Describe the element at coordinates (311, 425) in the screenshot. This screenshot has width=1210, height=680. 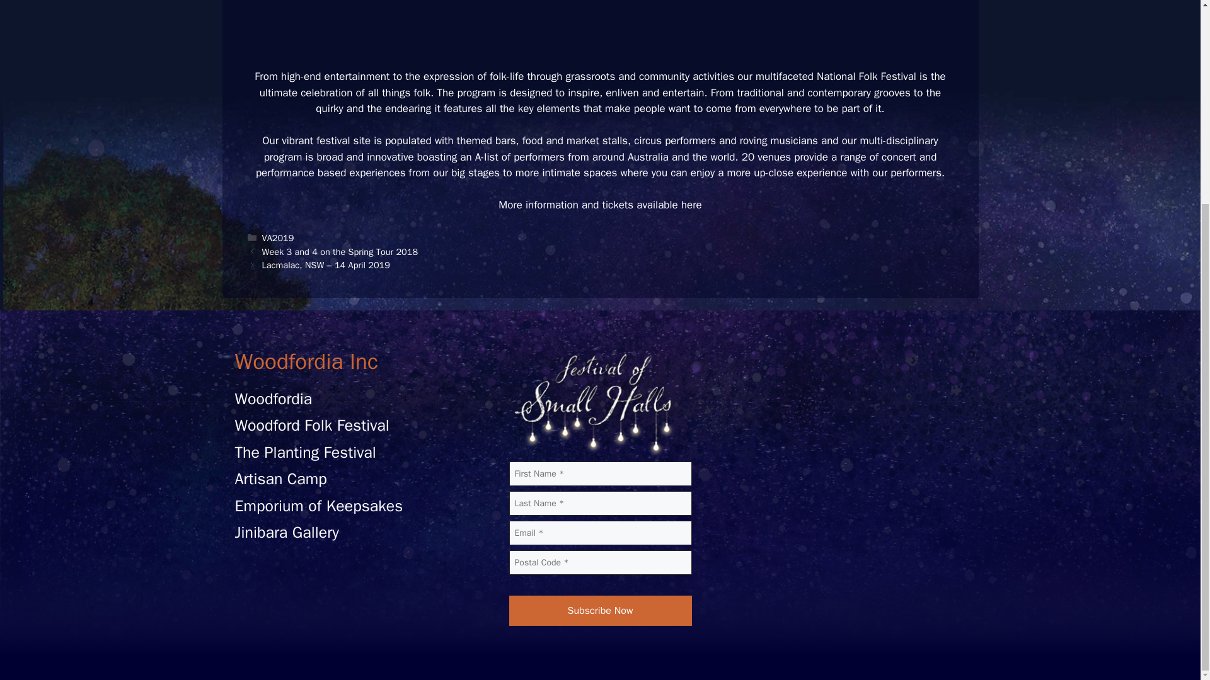
I see `Woodford Folk Festival` at that location.